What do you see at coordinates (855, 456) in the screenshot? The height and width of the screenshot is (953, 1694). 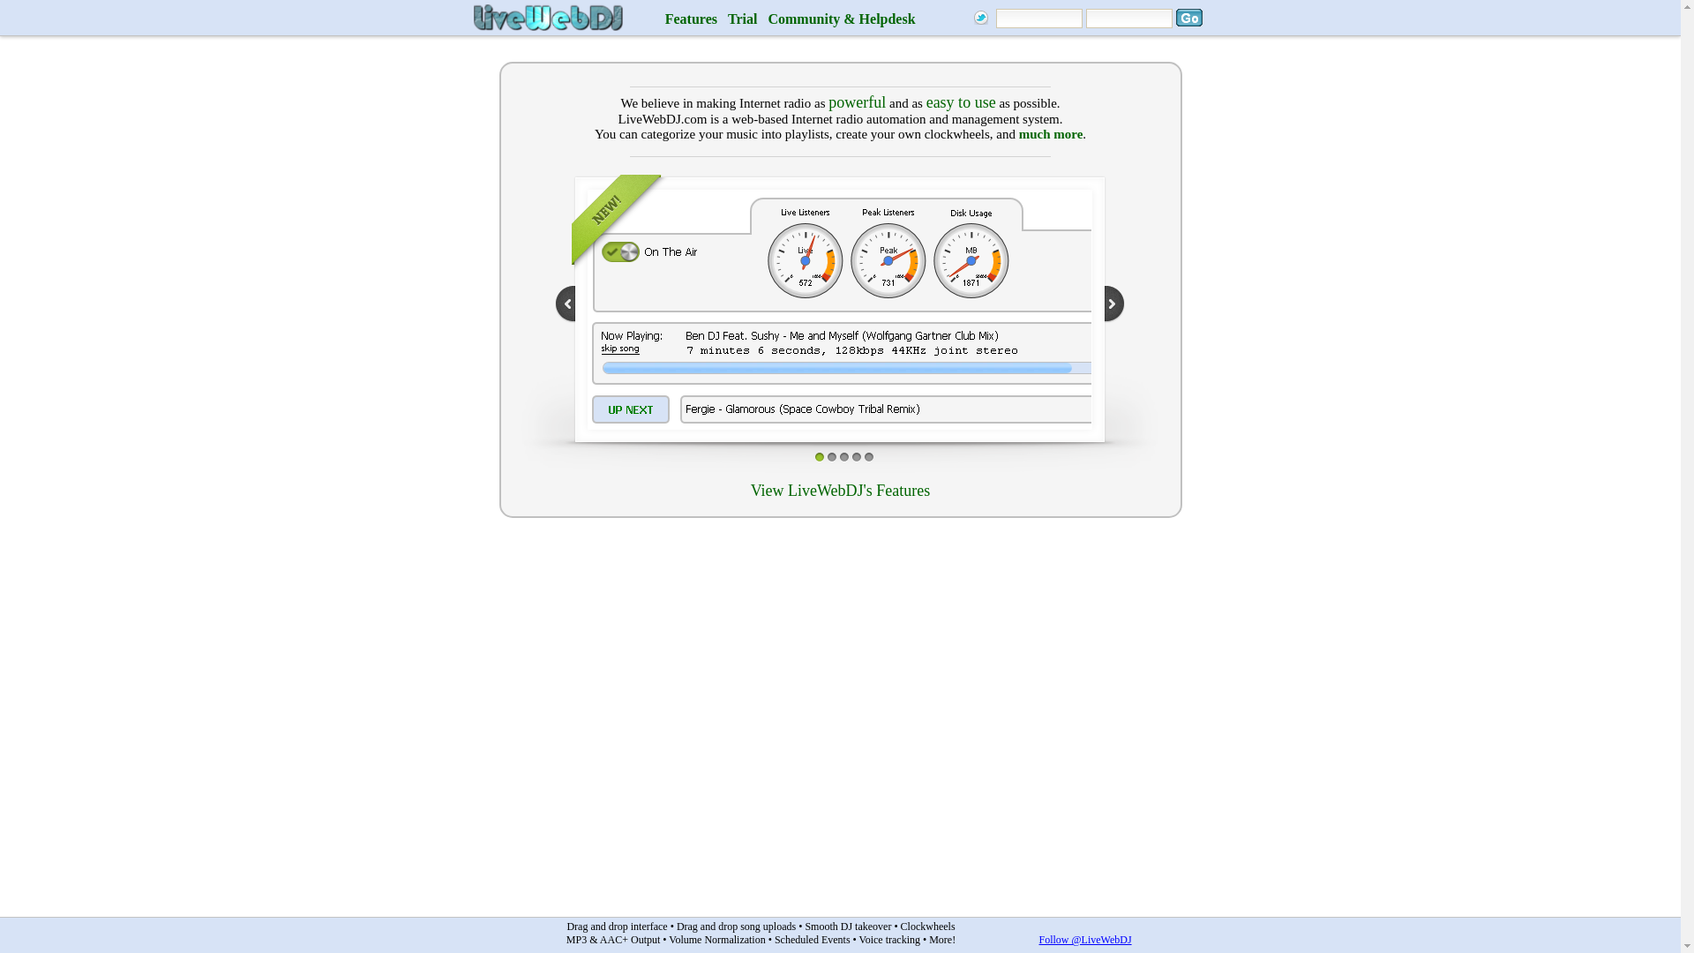 I see `4` at bounding box center [855, 456].